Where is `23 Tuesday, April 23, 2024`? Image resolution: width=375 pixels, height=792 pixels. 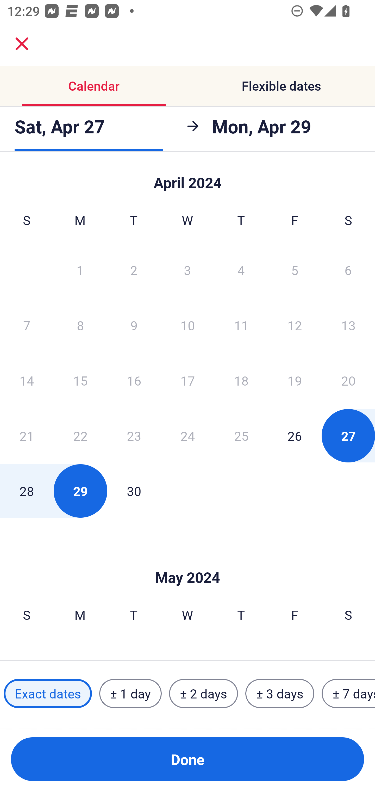
23 Tuesday, April 23, 2024 is located at coordinates (134, 436).